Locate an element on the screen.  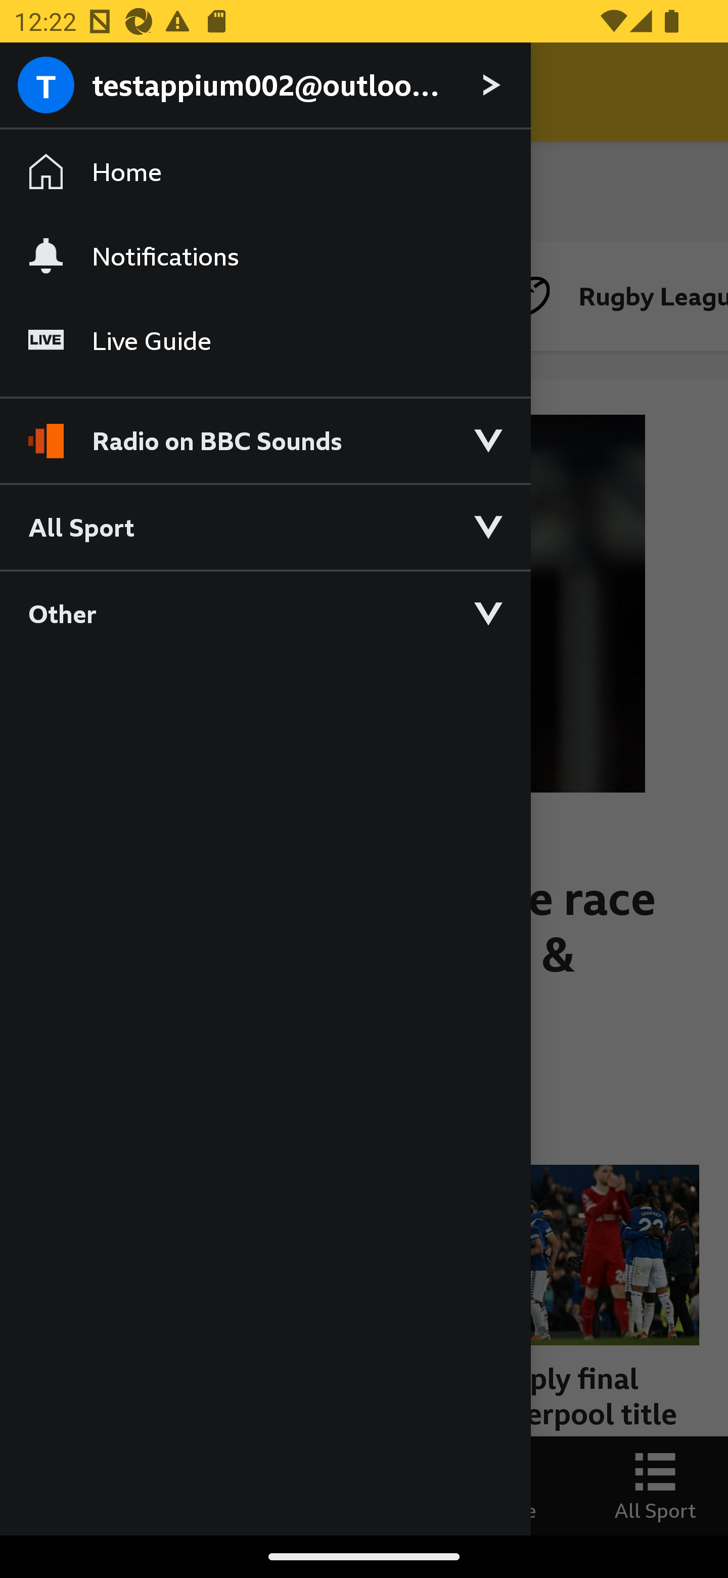
All Sport is located at coordinates (265, 526).